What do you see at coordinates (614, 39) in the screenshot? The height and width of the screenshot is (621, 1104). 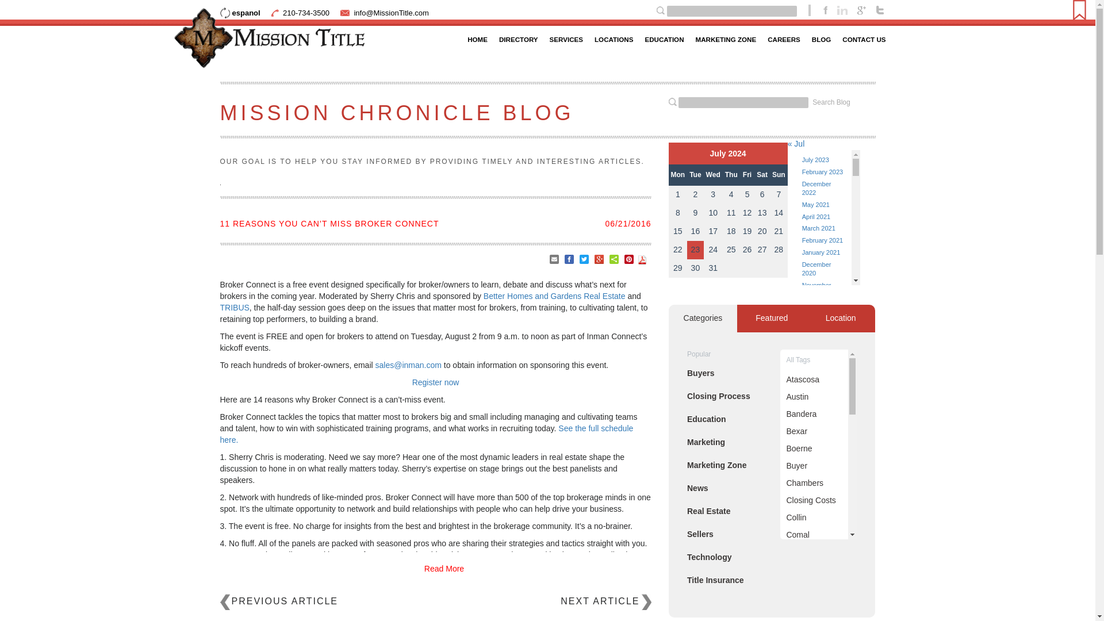 I see `LOCATIONS` at bounding box center [614, 39].